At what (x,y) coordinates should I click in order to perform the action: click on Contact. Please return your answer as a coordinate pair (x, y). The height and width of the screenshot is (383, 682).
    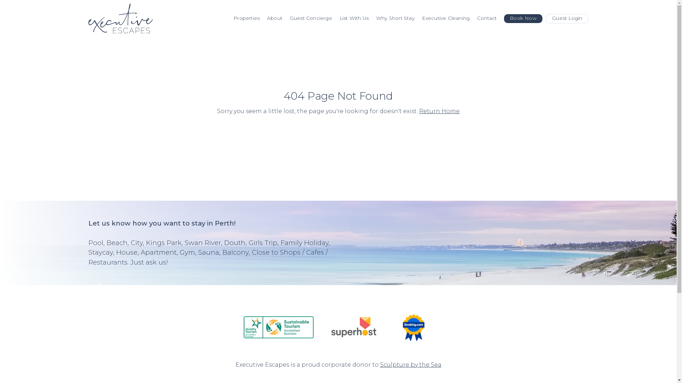
    Looking at the image, I should click on (487, 18).